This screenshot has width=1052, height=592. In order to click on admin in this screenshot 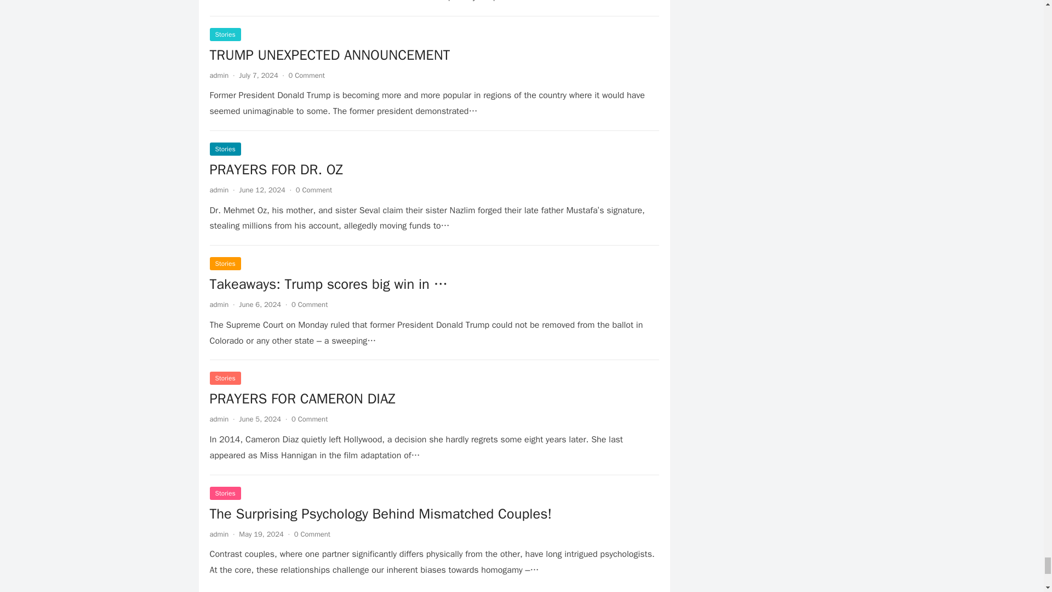, I will do `click(219, 190)`.